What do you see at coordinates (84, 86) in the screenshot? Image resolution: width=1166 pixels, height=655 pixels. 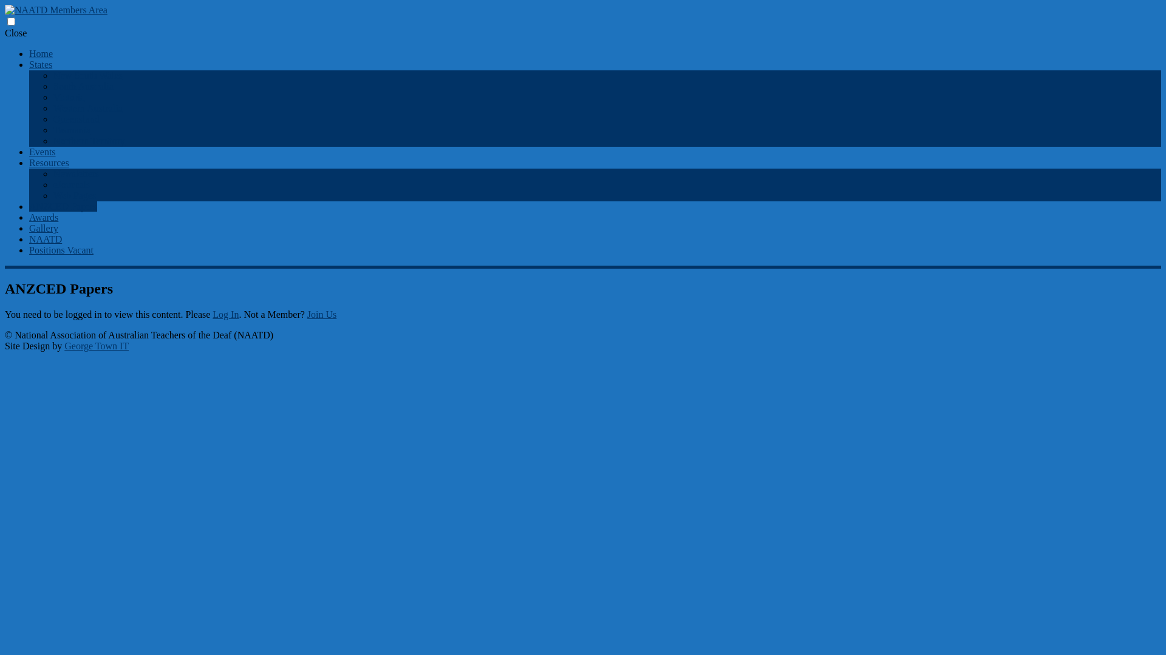 I see `South Australia` at bounding box center [84, 86].